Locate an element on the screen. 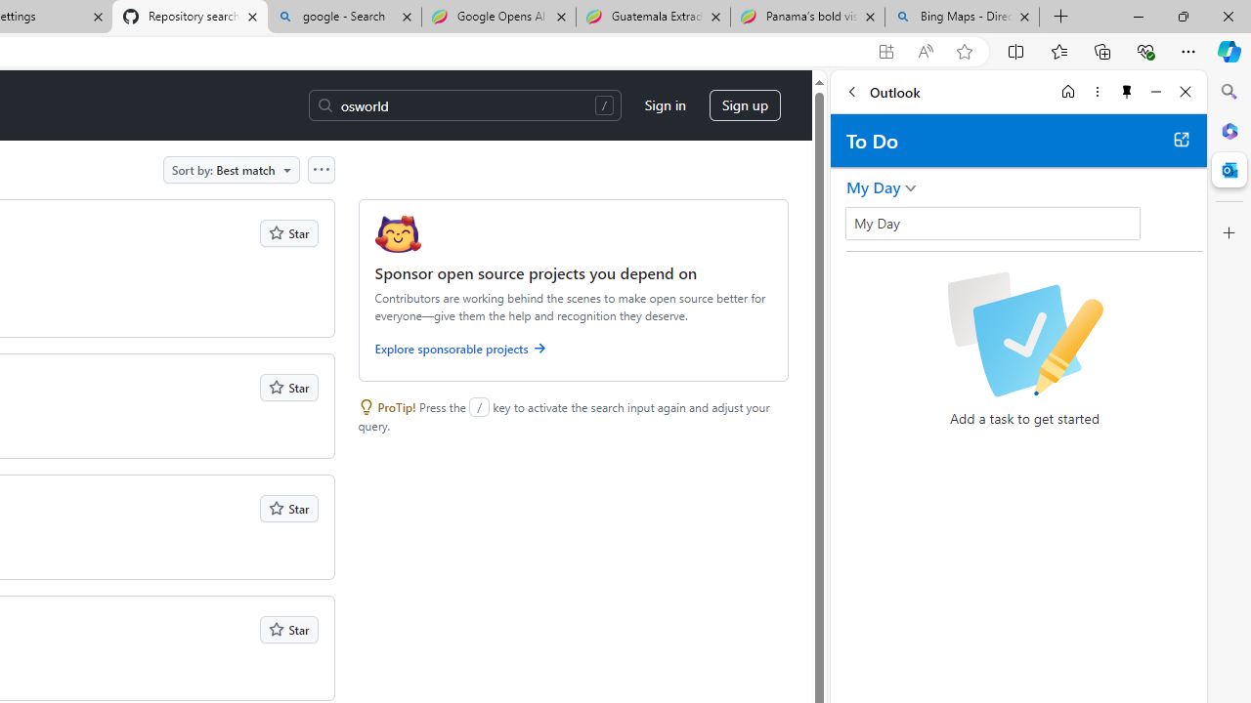 The height and width of the screenshot is (703, 1251). App available. Install GitHub is located at coordinates (885, 52).